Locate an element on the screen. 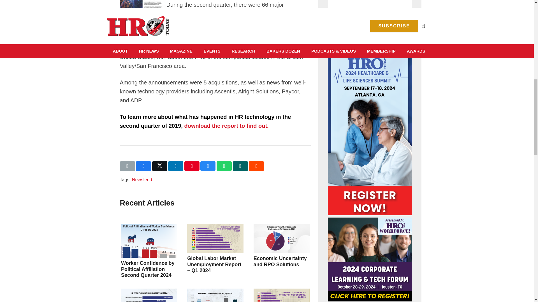  Email this is located at coordinates (127, 166).